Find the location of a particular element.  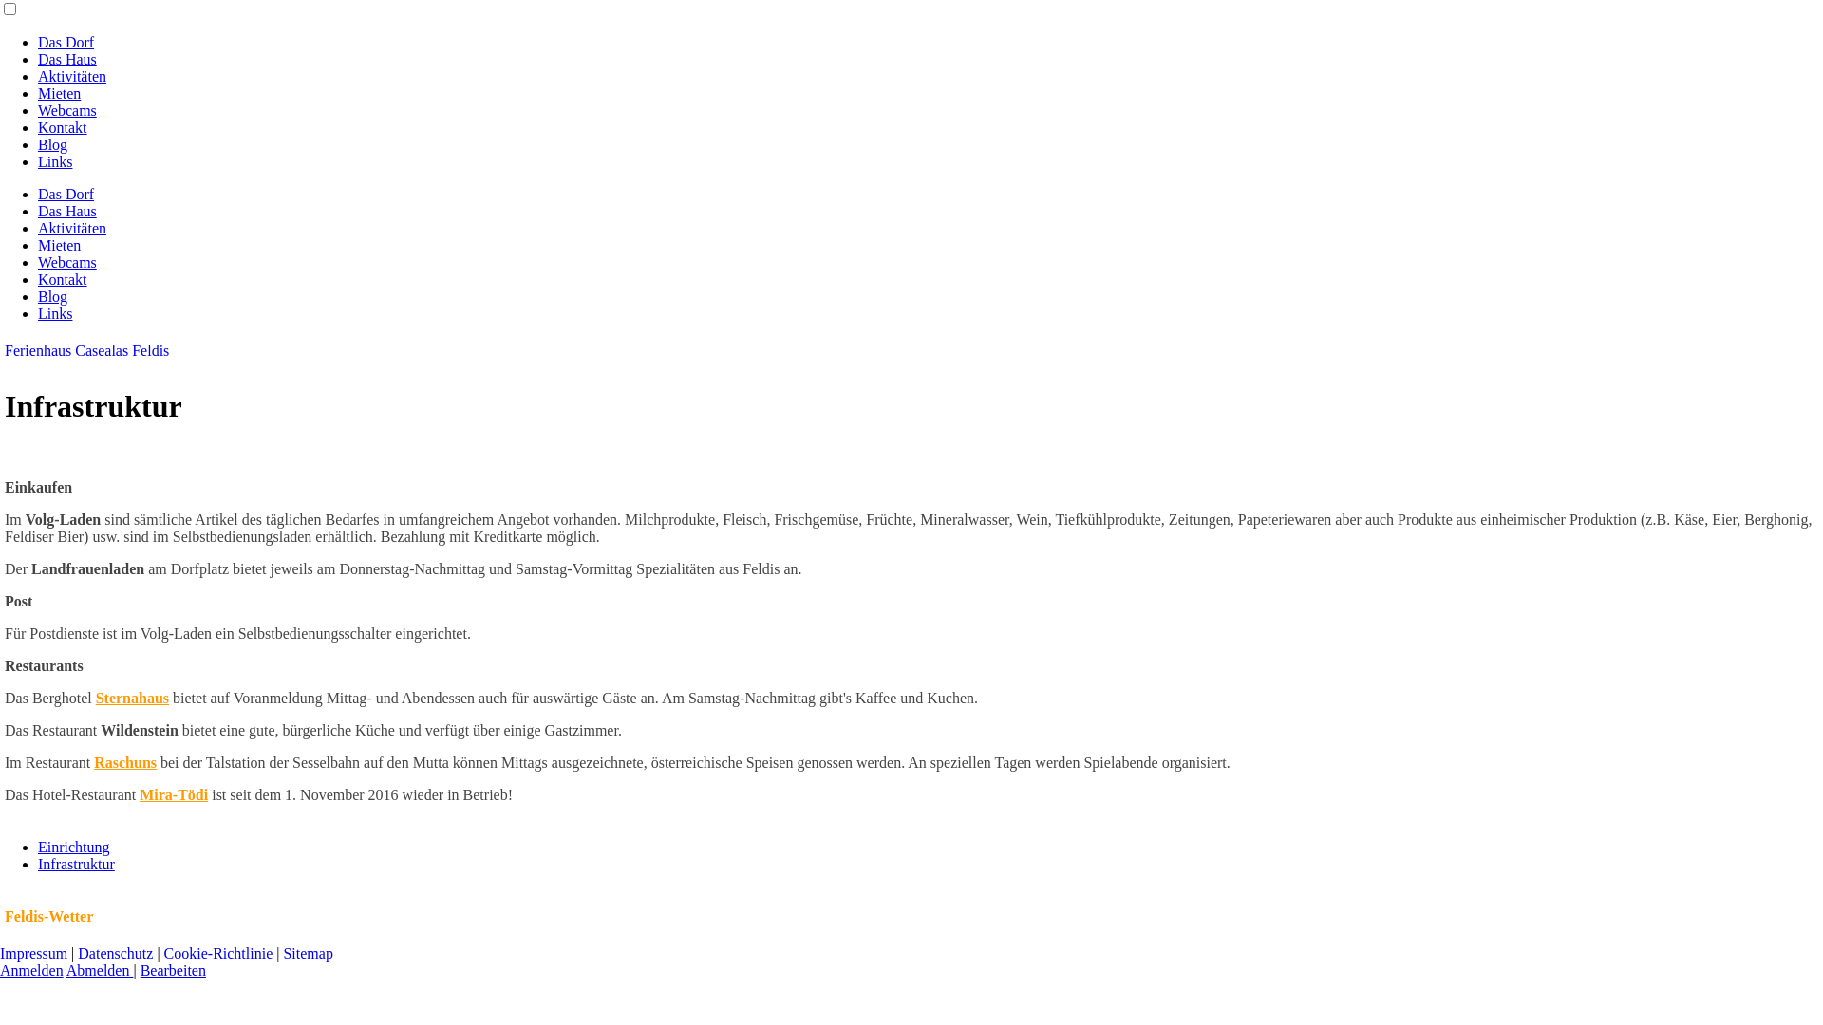

Links is located at coordinates (55, 161).